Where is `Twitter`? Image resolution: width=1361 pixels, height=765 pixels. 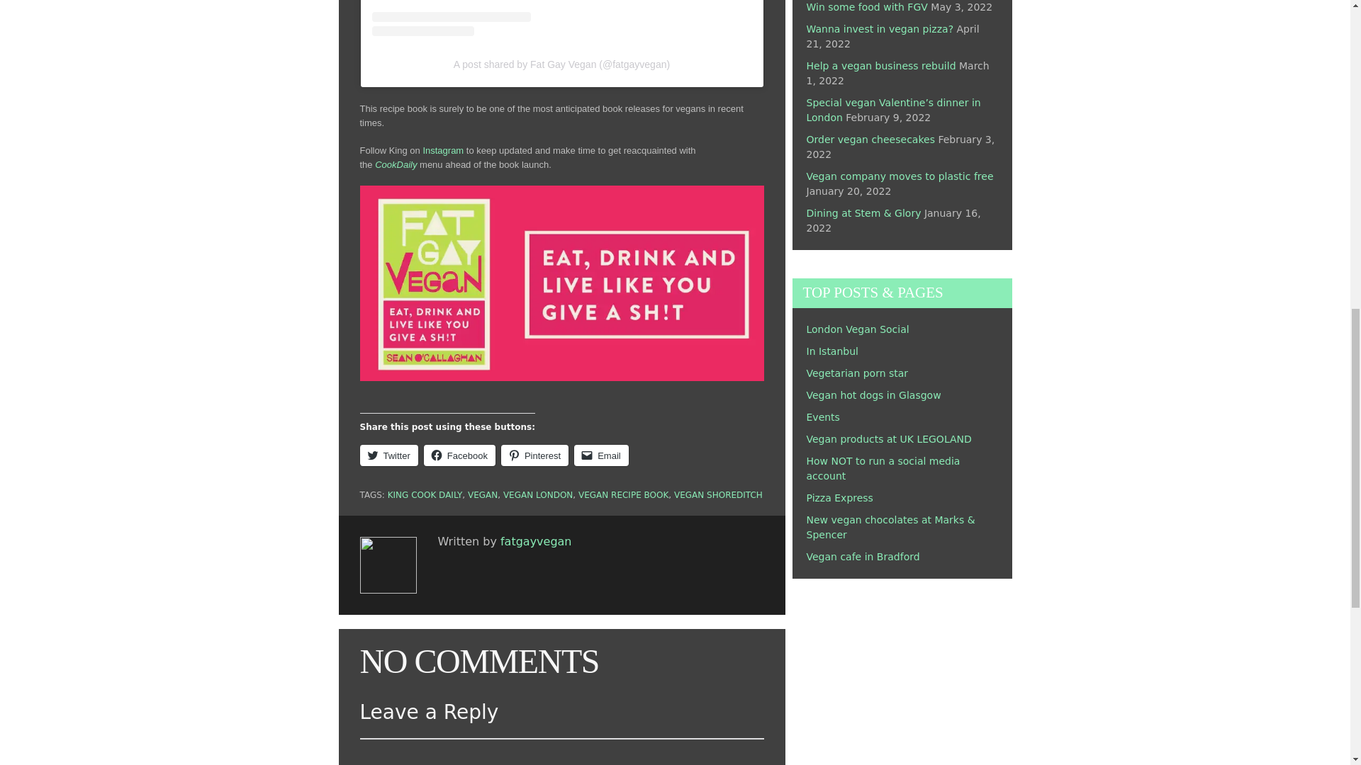 Twitter is located at coordinates (388, 455).